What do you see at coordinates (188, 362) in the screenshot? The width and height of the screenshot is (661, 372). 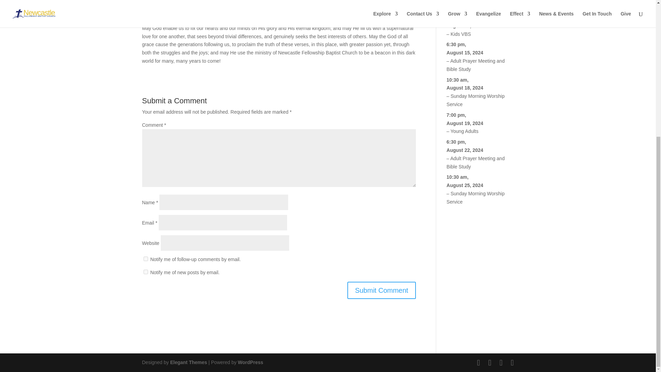 I see `Premium WordPress Themes` at bounding box center [188, 362].